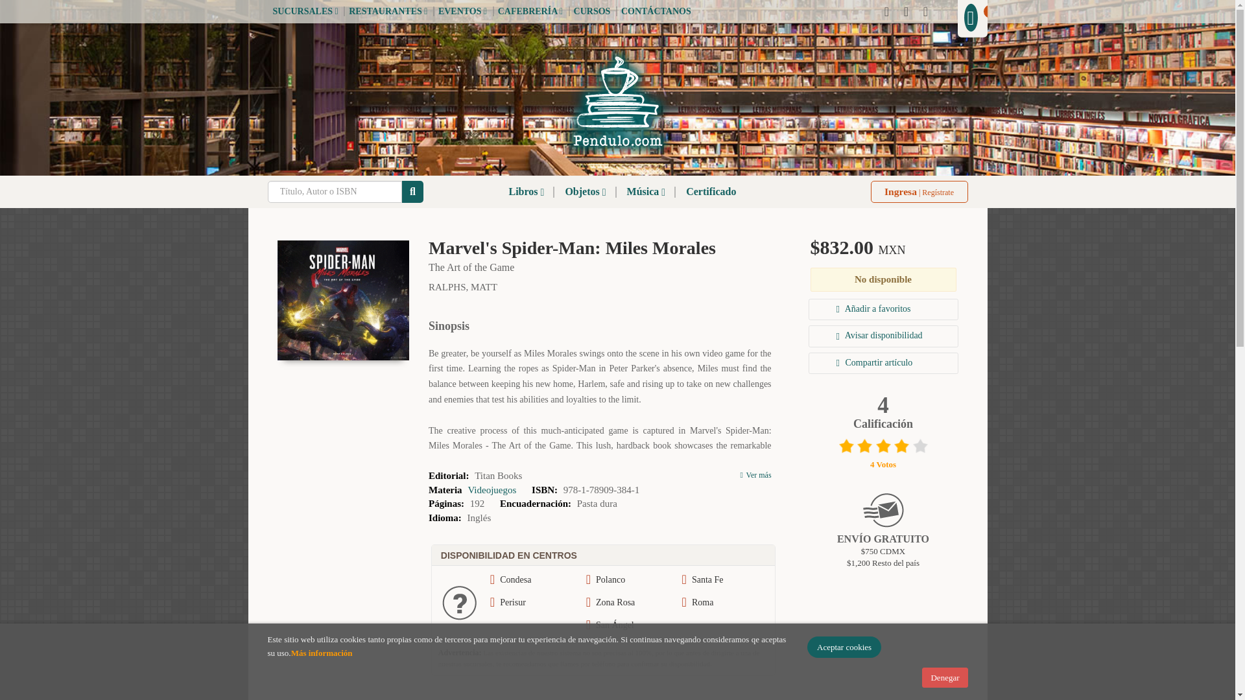  I want to click on CURSOS, so click(591, 10).